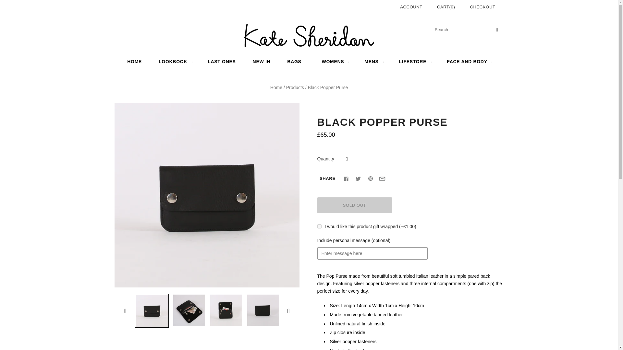 Image resolution: width=623 pixels, height=350 pixels. What do you see at coordinates (482, 7) in the screenshot?
I see `CHECKOUT` at bounding box center [482, 7].